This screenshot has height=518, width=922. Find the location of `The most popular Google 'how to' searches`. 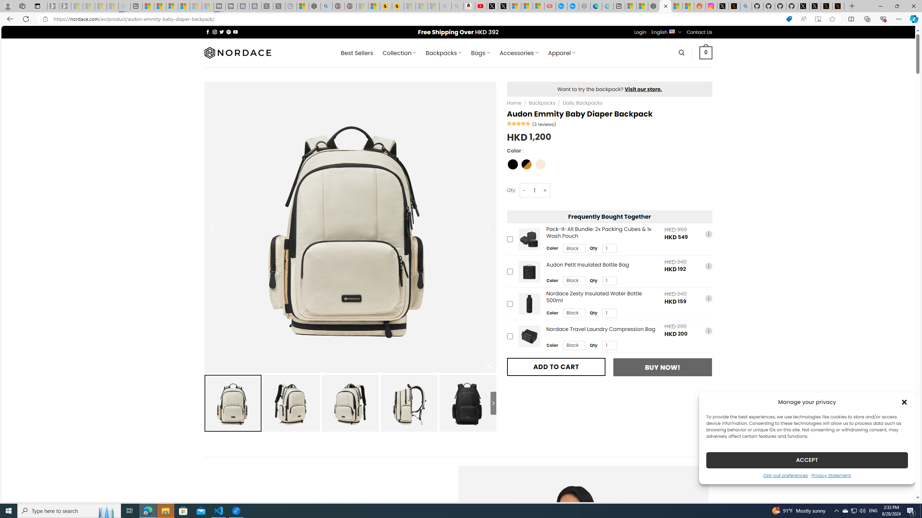

The most popular Google 'how to' searches is located at coordinates (573, 6).